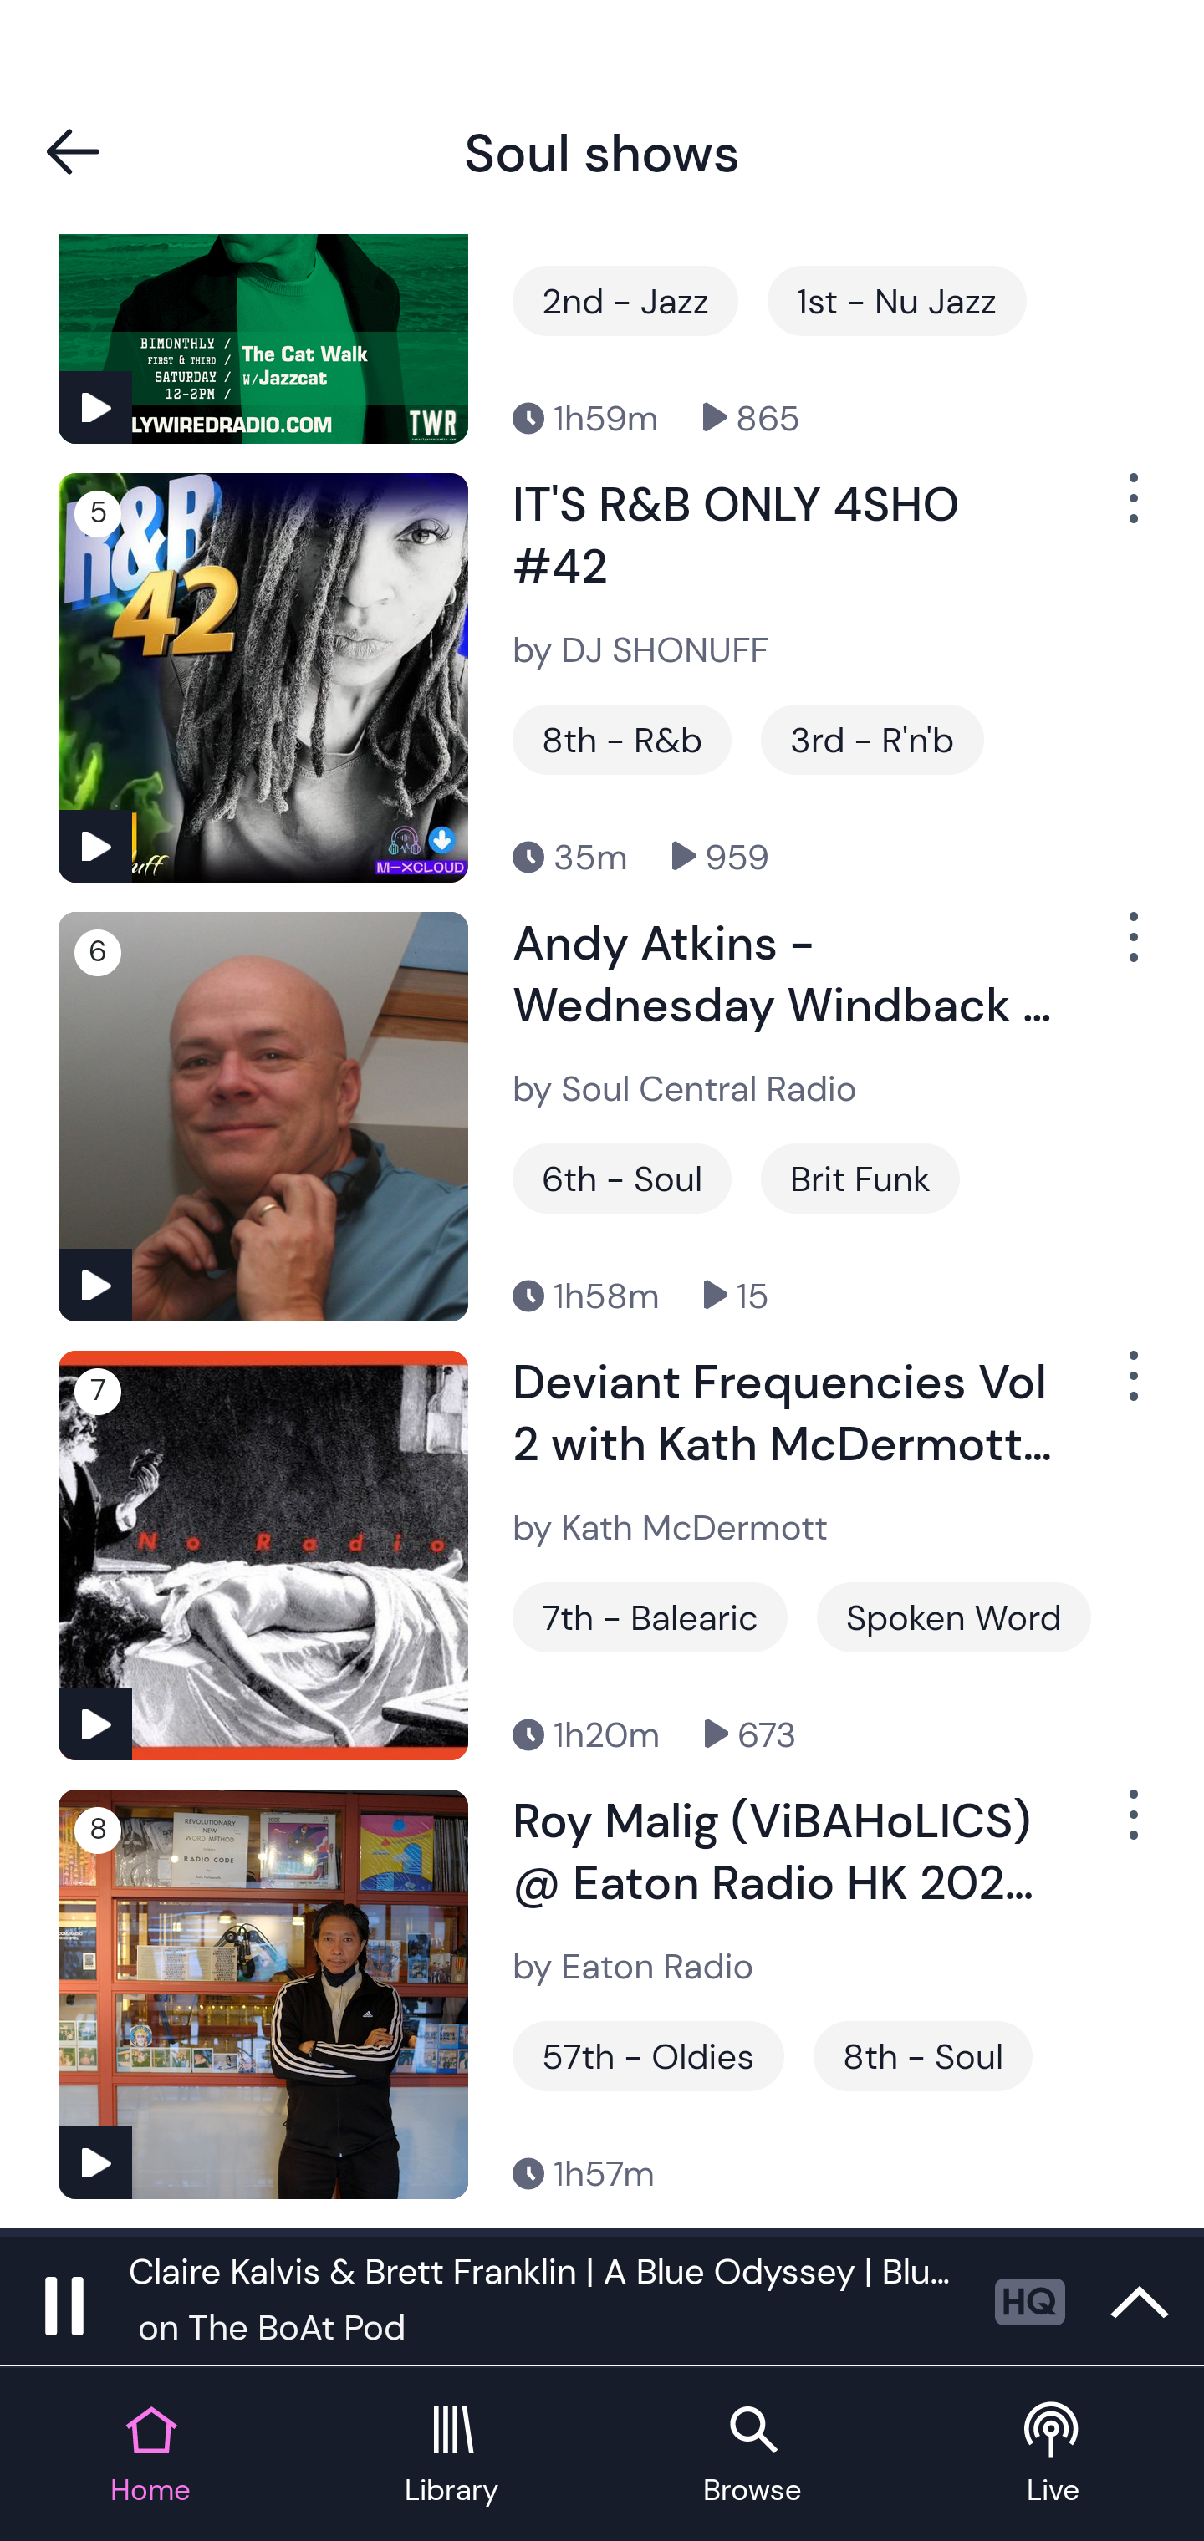 The image size is (1204, 2541). Describe the element at coordinates (1053, 2456) in the screenshot. I see `Live tab Live` at that location.